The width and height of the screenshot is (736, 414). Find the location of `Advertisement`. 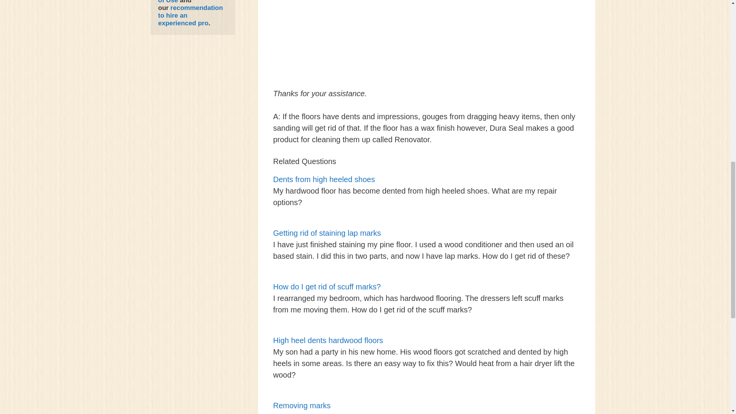

Advertisement is located at coordinates (426, 49).